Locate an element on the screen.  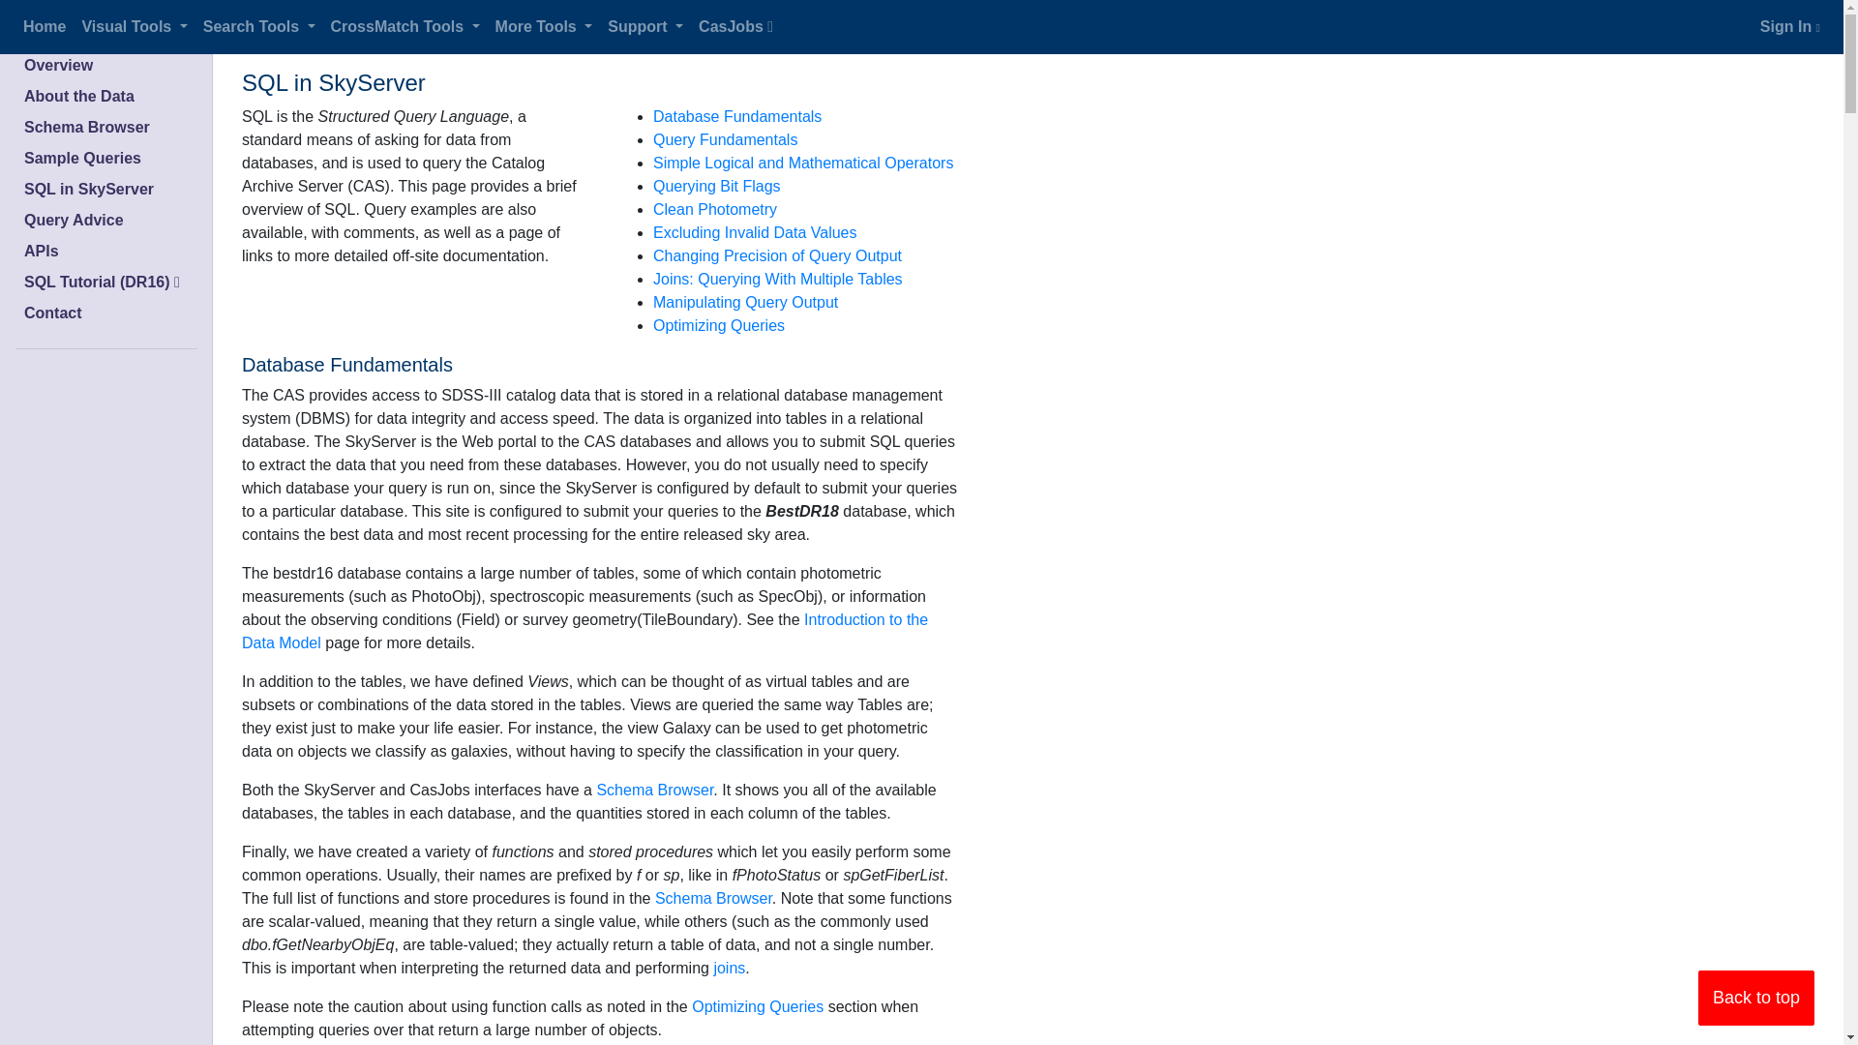
Visual Tools is located at coordinates (134, 26).